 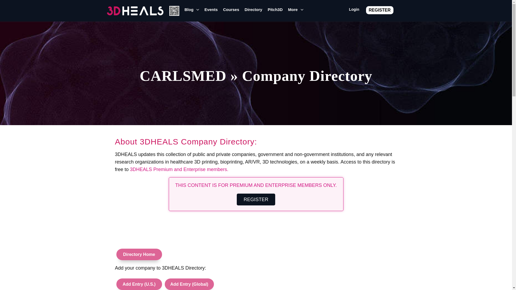 I want to click on Blog, so click(x=191, y=11).